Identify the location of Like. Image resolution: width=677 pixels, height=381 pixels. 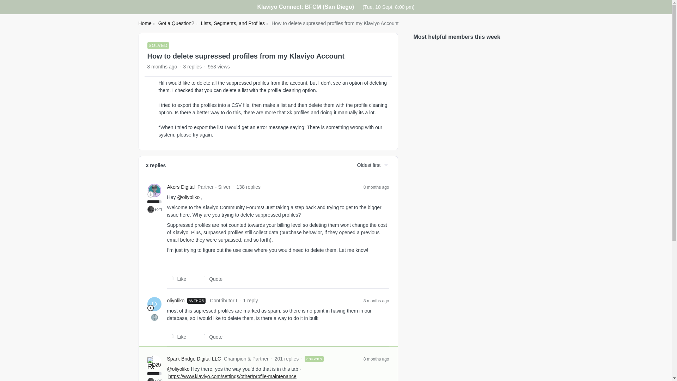
(177, 337).